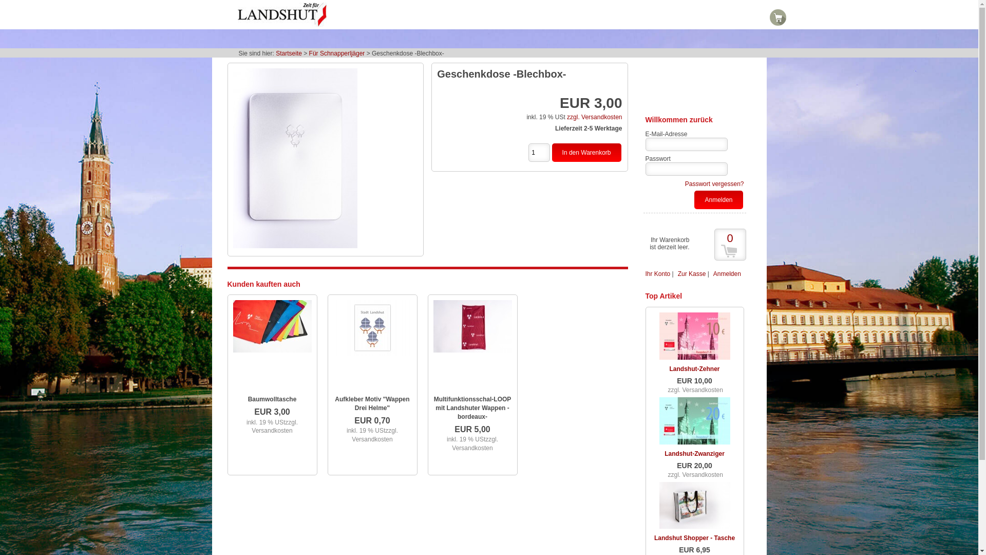 The image size is (986, 555). What do you see at coordinates (692, 274) in the screenshot?
I see `Zur Kasse` at bounding box center [692, 274].